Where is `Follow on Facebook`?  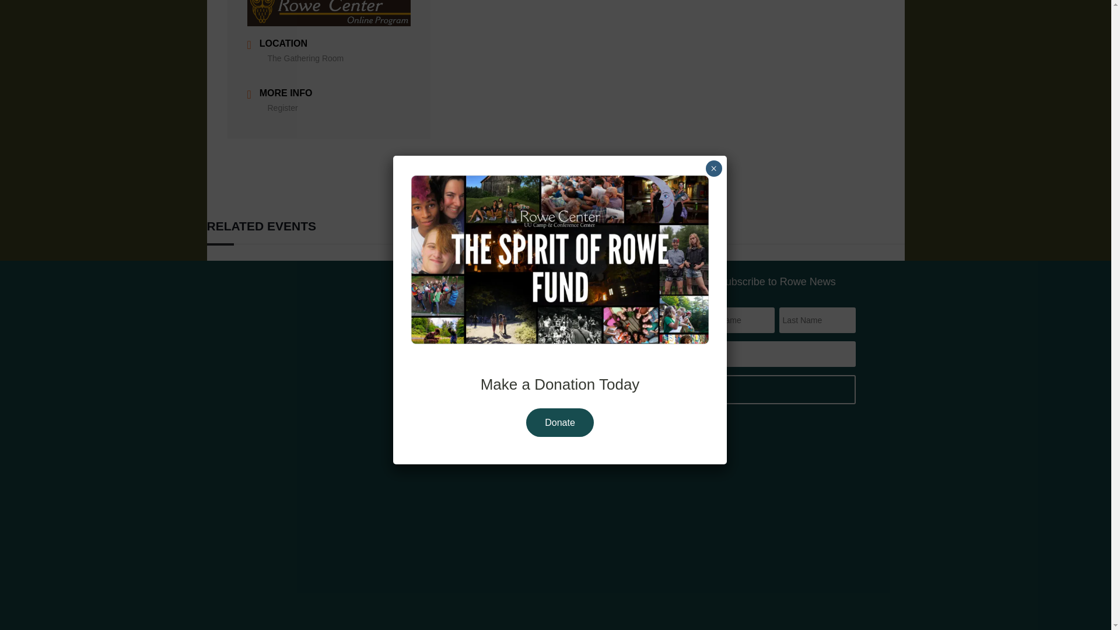 Follow on Facebook is located at coordinates (310, 531).